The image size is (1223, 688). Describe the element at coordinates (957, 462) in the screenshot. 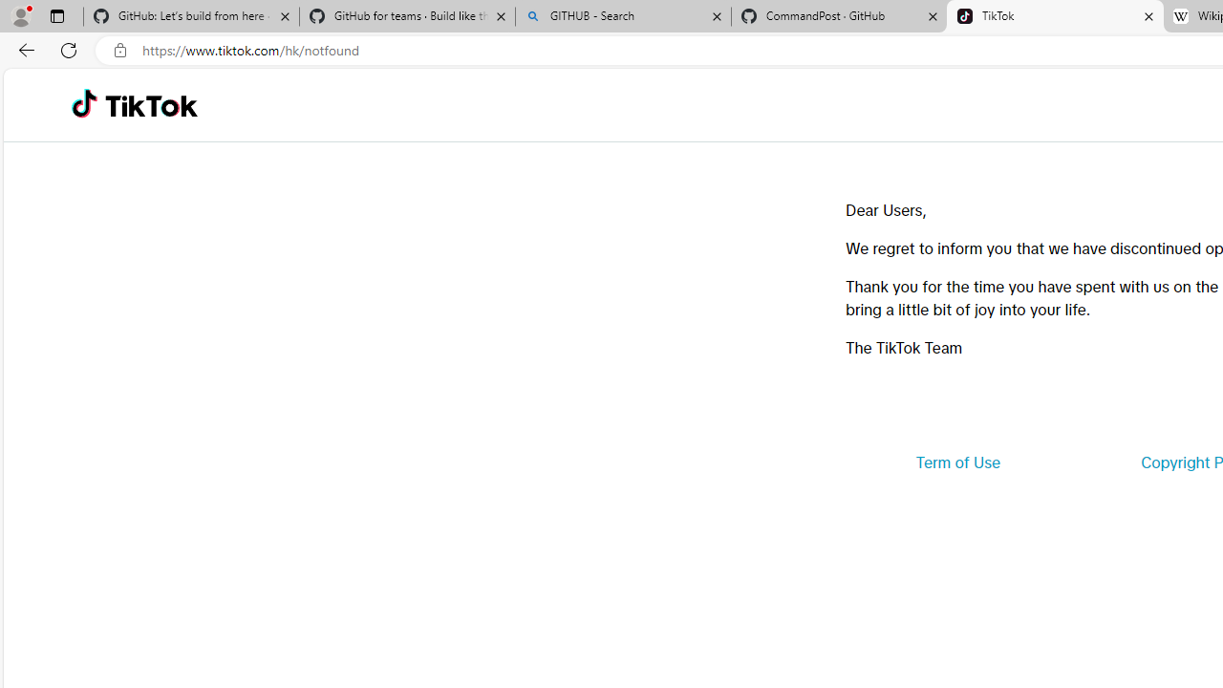

I see `Term of Use` at that location.